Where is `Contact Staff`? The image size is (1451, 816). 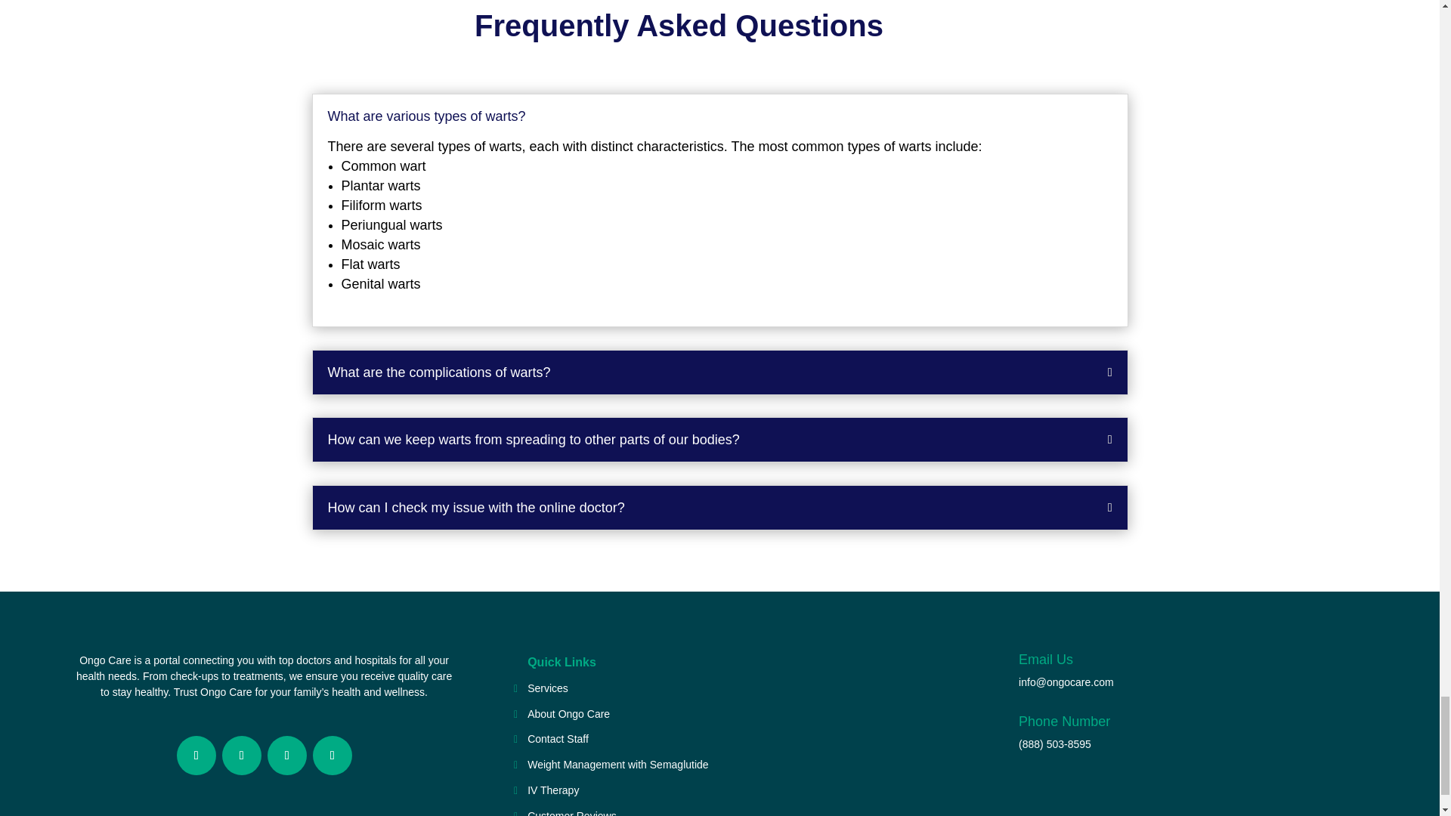 Contact Staff is located at coordinates (558, 739).